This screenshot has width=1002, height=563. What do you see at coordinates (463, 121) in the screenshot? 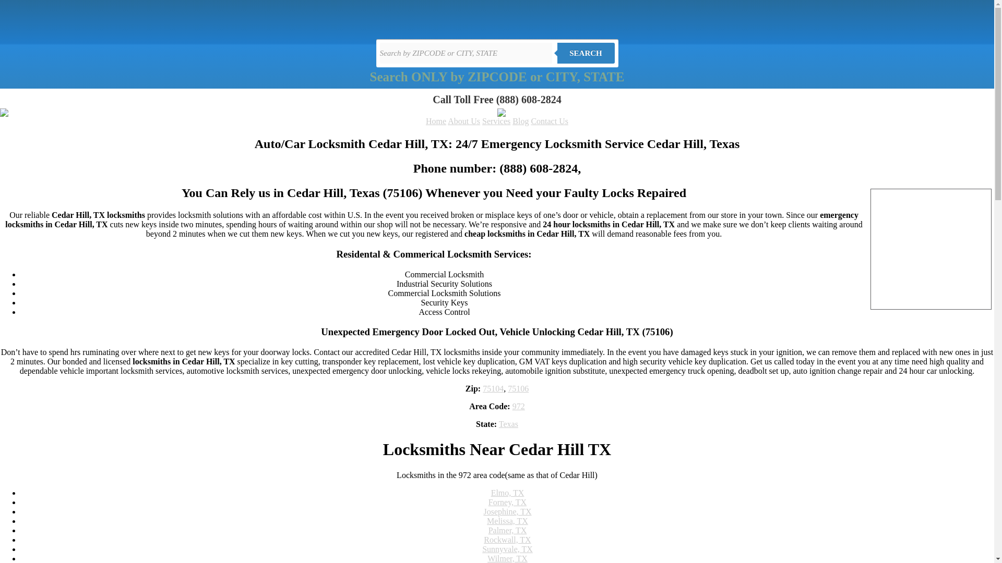
I see `About Us` at bounding box center [463, 121].